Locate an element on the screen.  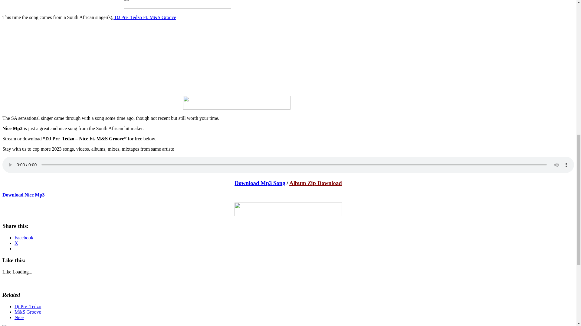
Download Mp3 Song is located at coordinates (260, 183).